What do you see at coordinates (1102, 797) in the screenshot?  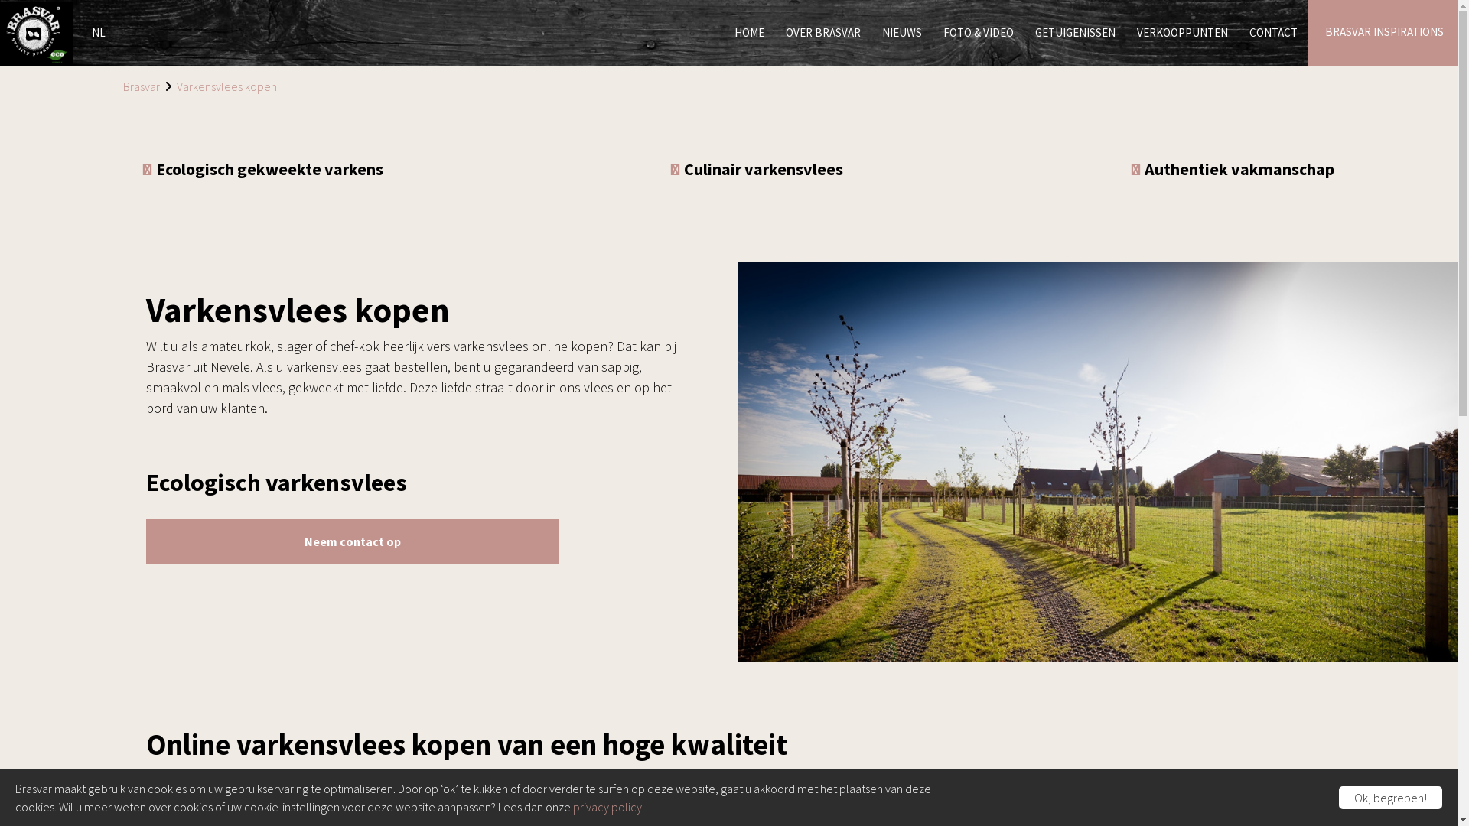 I see `duurzaam vlees` at bounding box center [1102, 797].